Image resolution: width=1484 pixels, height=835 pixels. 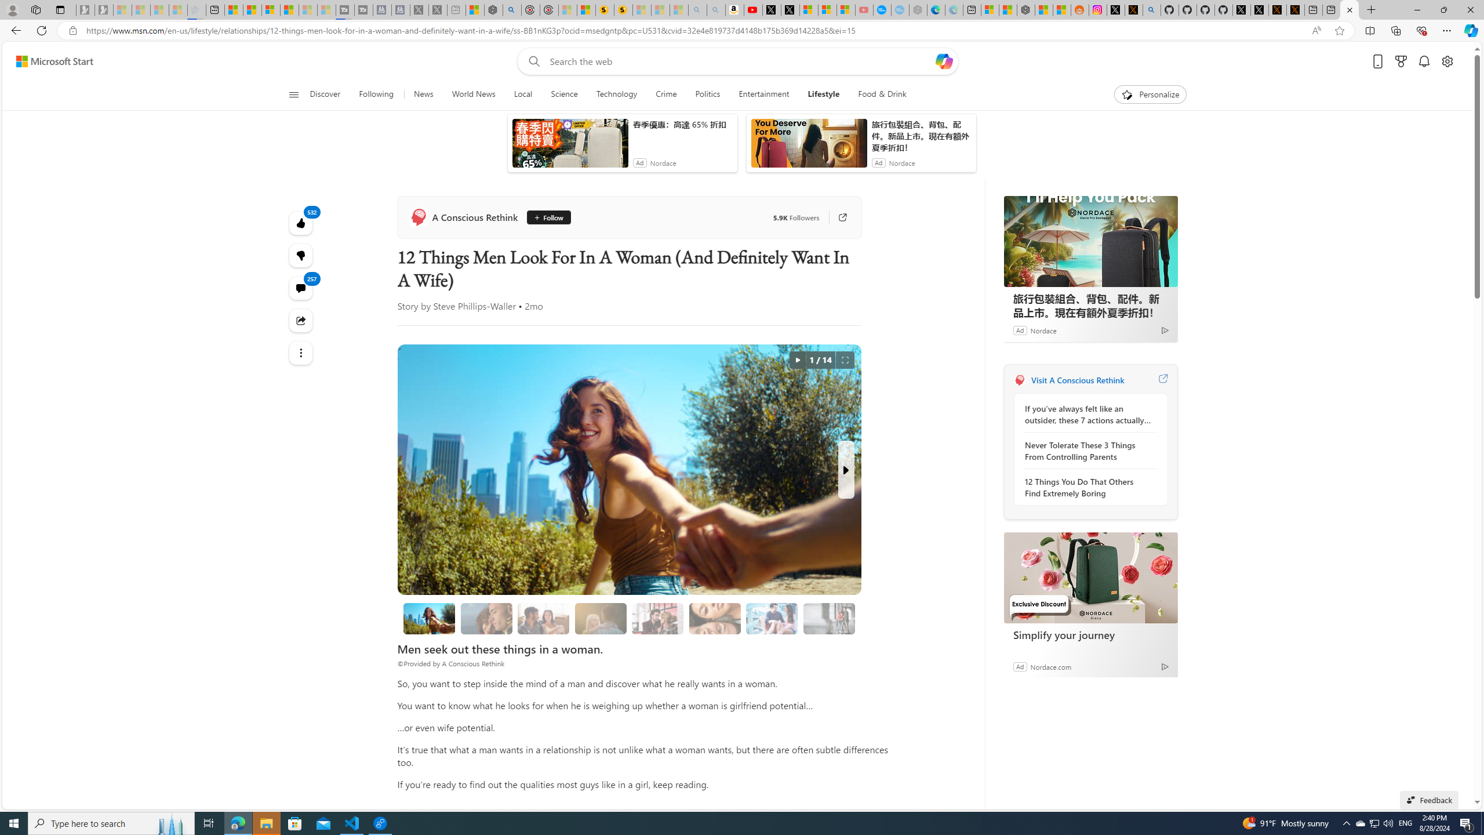 What do you see at coordinates (470, 335) in the screenshot?
I see `AutomationID: tab-19` at bounding box center [470, 335].